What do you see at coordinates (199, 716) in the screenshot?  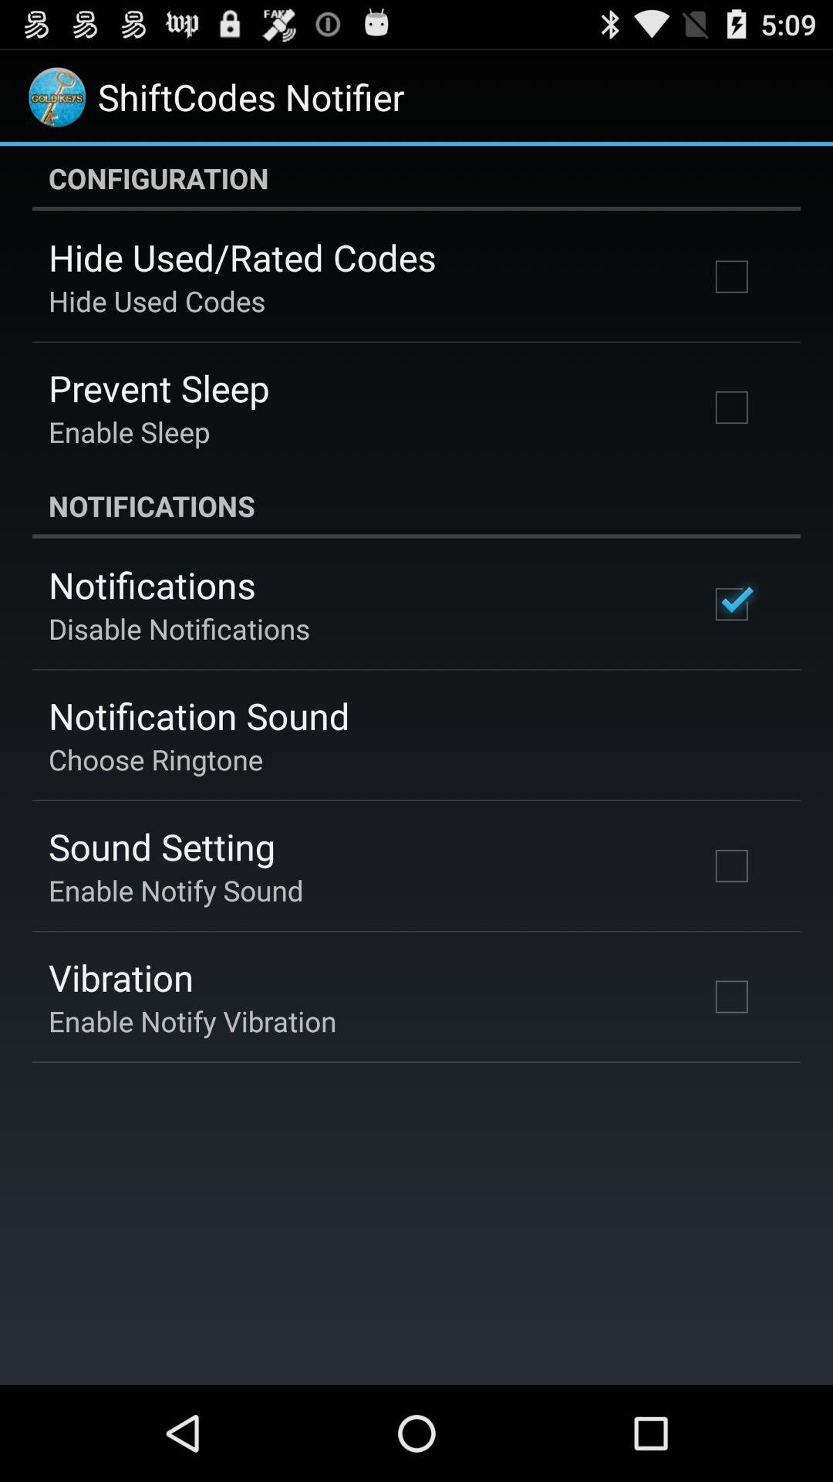 I see `select the item above the choose ringtone app` at bounding box center [199, 716].